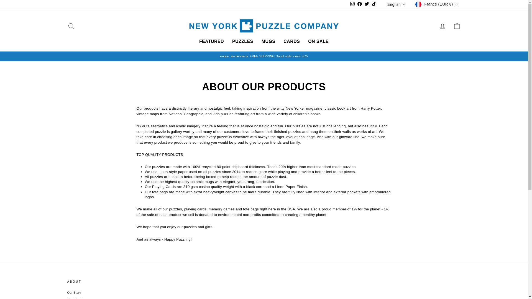  What do you see at coordinates (367, 4) in the screenshot?
I see `New York Puzzle Company on Twitter` at bounding box center [367, 4].